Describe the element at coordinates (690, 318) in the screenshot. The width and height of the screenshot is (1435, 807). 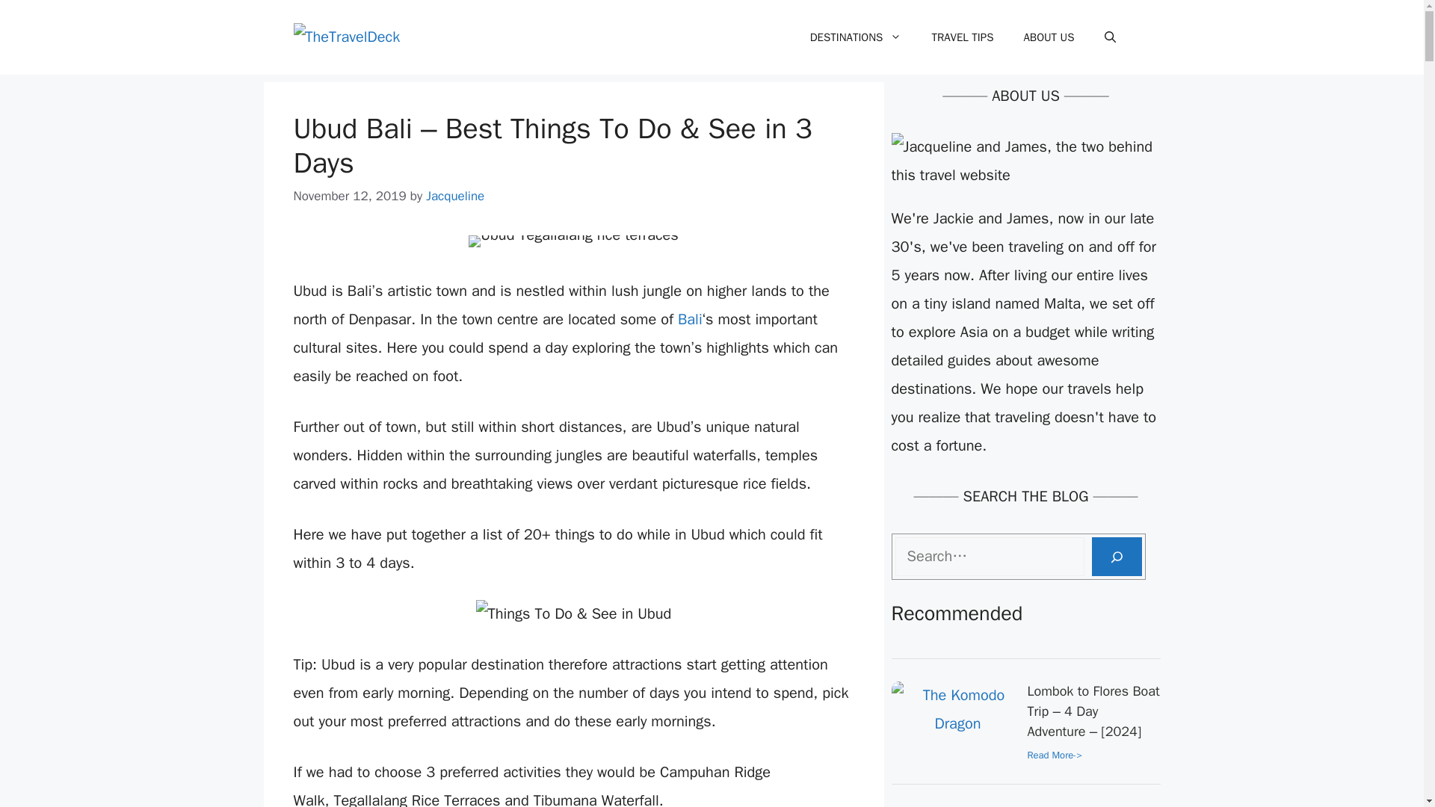
I see `Bali` at that location.